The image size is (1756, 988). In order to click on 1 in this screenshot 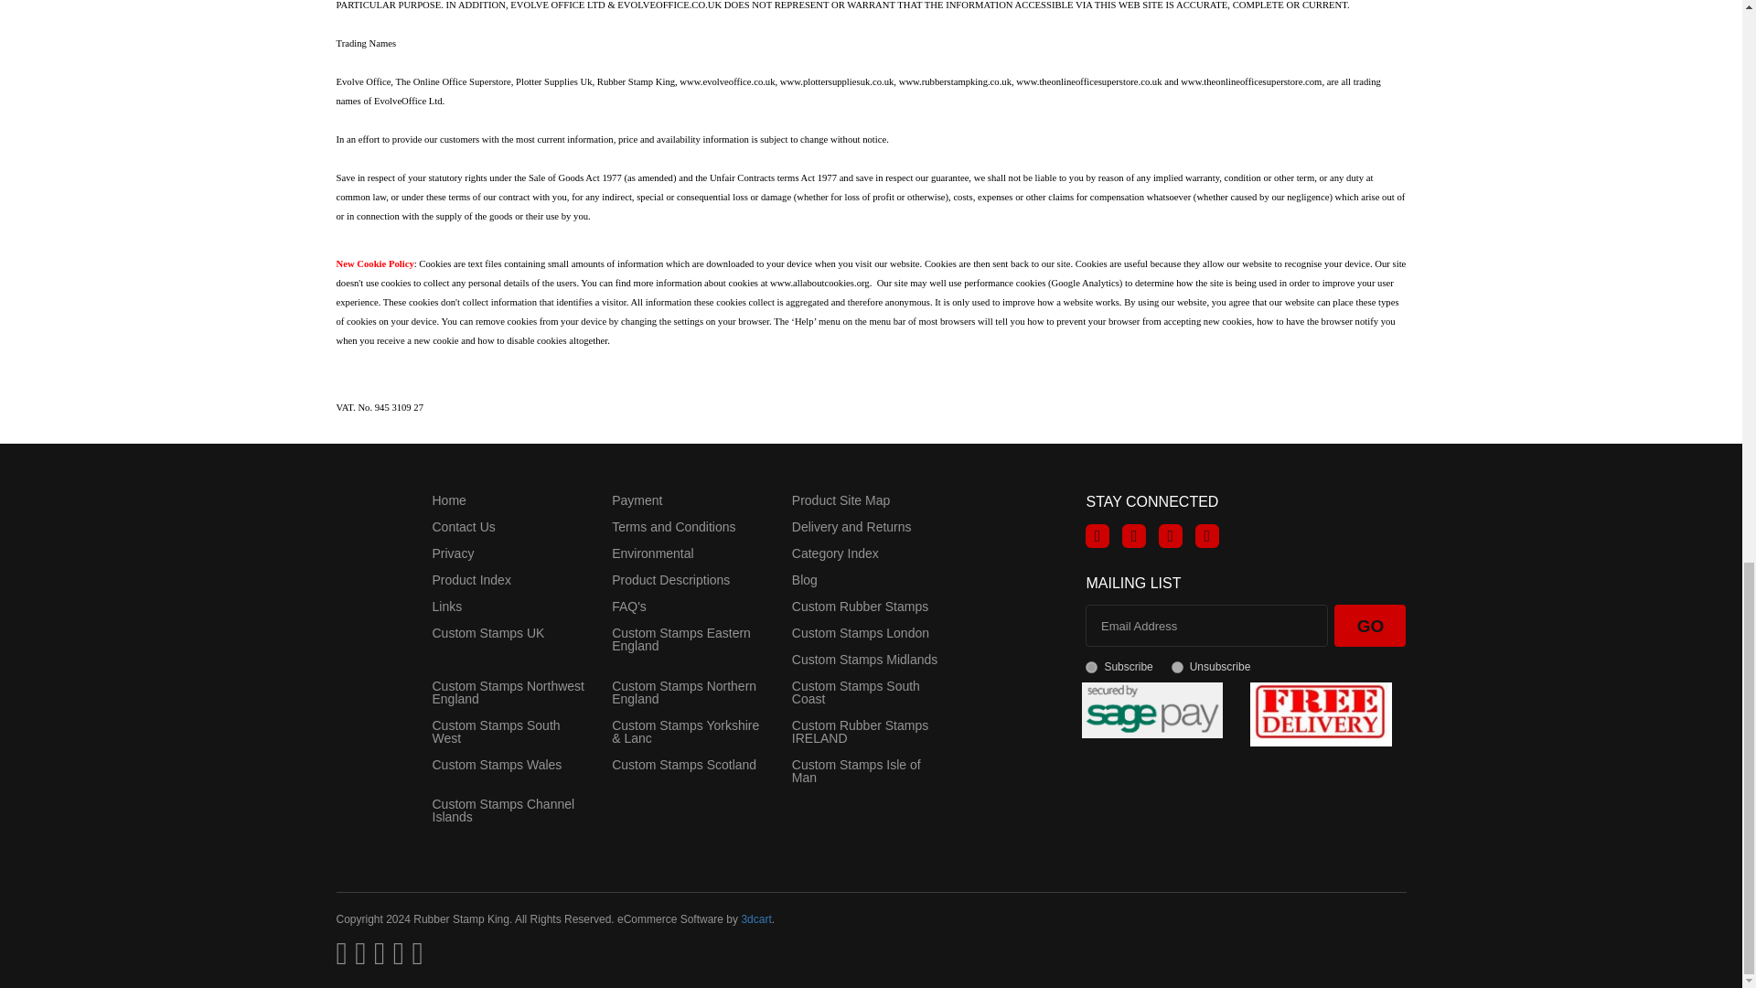, I will do `click(1091, 666)`.